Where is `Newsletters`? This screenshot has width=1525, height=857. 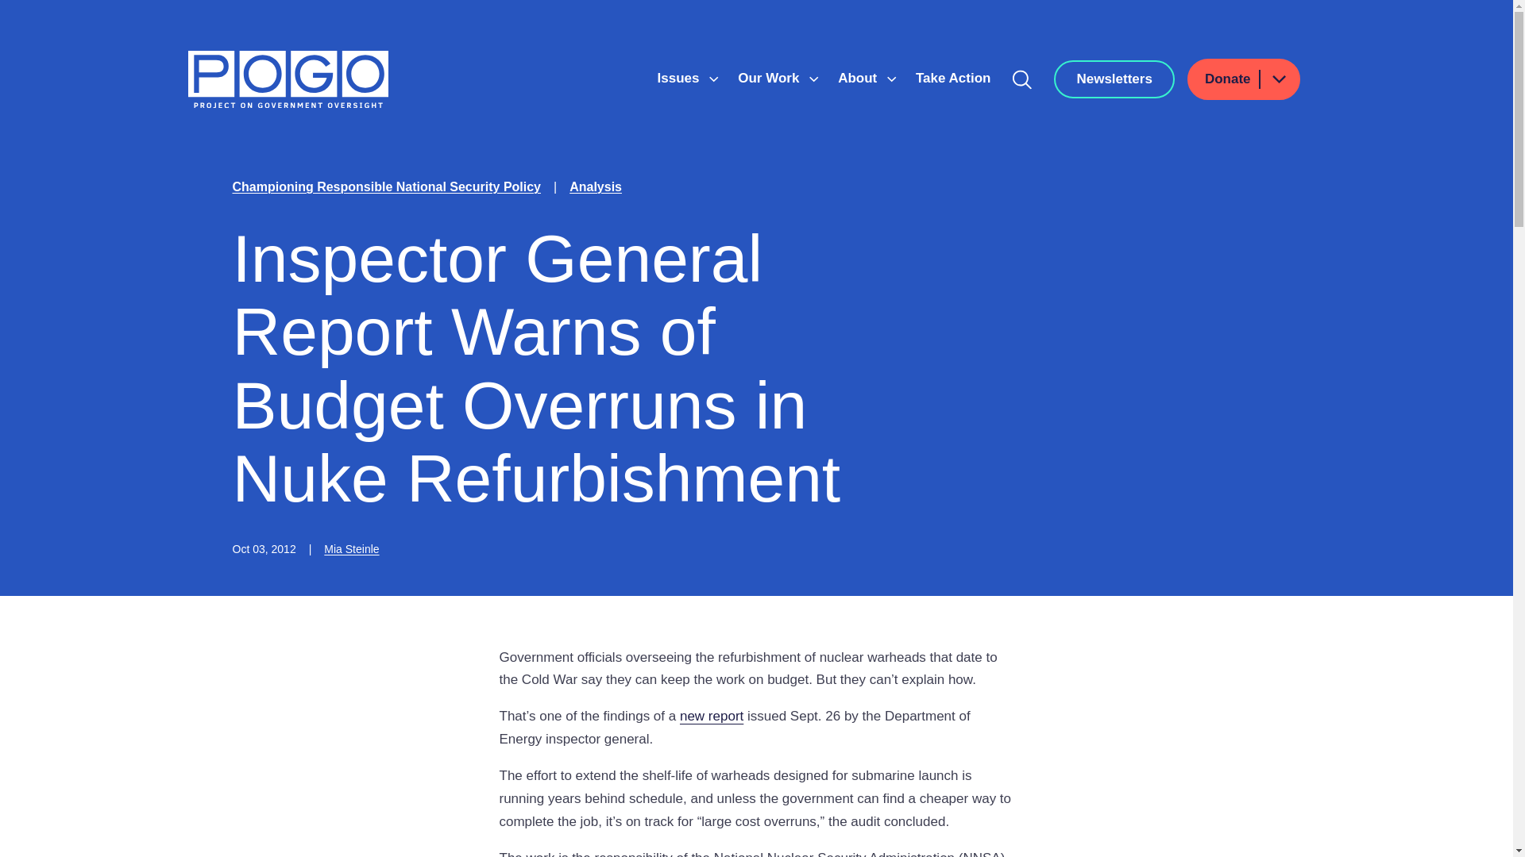 Newsletters is located at coordinates (1114, 79).